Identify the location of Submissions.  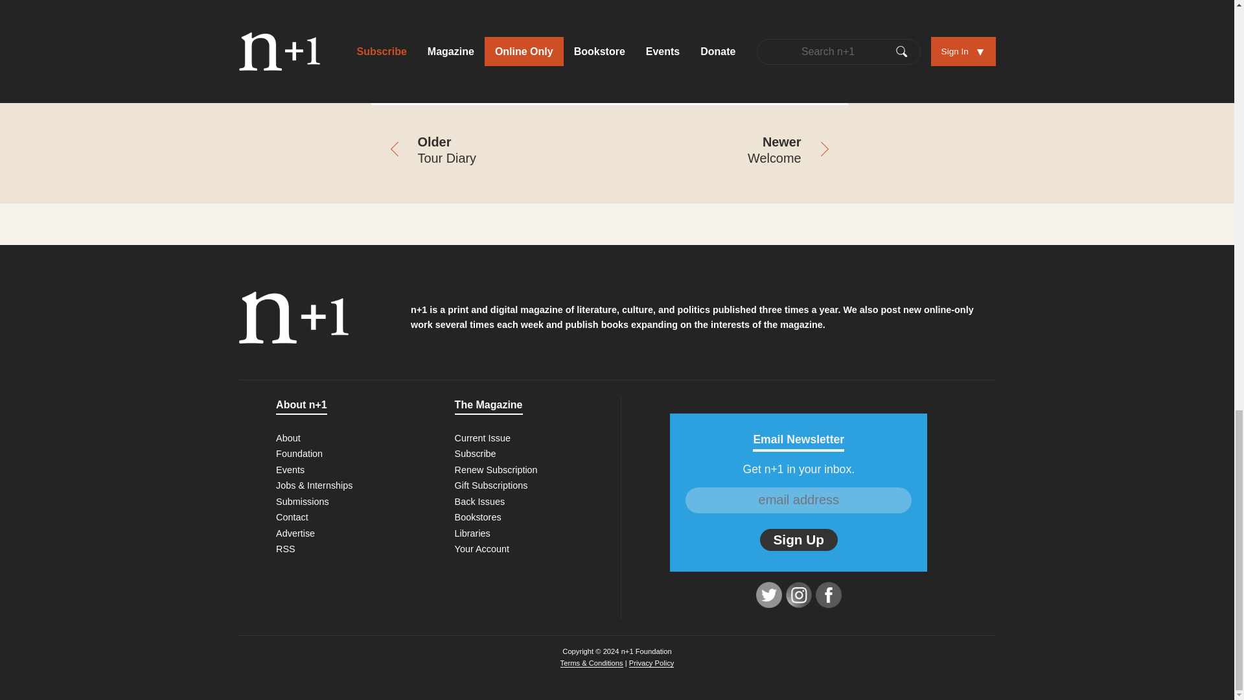
(303, 501).